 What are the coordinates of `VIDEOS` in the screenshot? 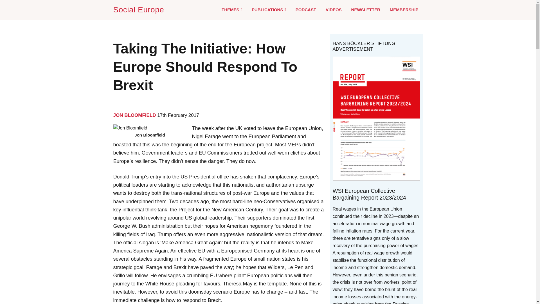 It's located at (334, 10).